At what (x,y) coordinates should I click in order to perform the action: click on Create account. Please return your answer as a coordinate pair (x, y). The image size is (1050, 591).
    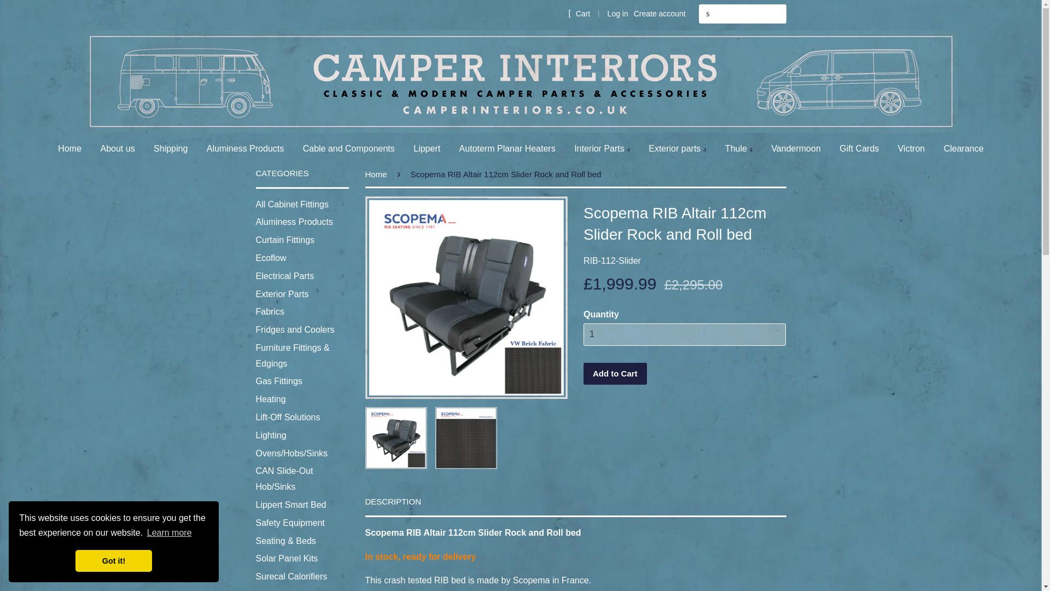
    Looking at the image, I should click on (660, 14).